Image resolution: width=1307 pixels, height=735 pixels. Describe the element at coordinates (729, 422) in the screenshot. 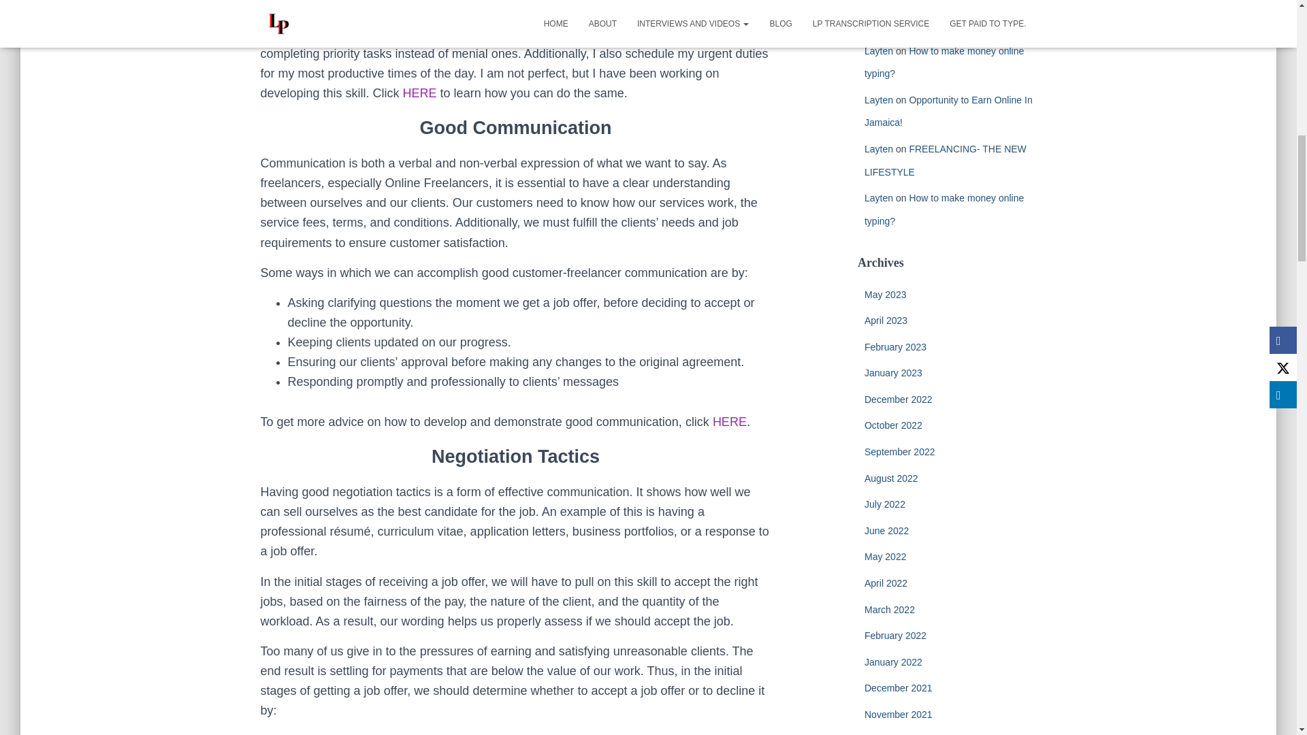

I see `HERE` at that location.